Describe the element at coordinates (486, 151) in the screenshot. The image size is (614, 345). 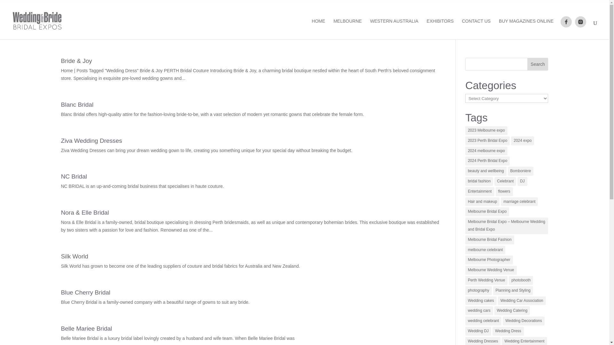
I see `2024 melbourne expo` at that location.